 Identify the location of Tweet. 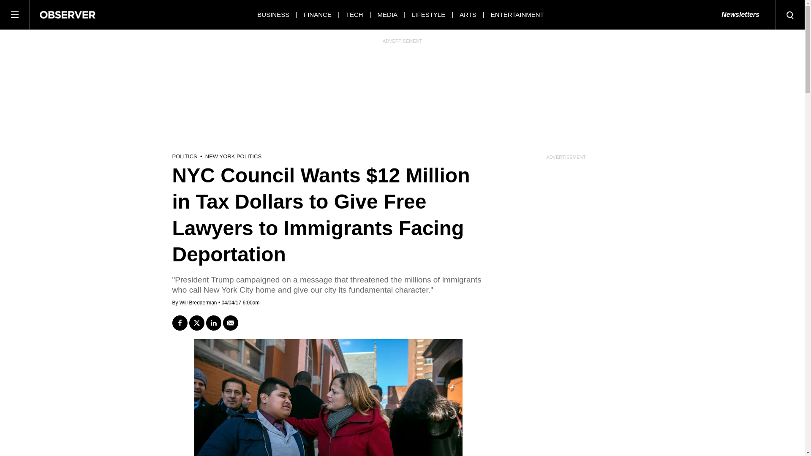
(196, 323).